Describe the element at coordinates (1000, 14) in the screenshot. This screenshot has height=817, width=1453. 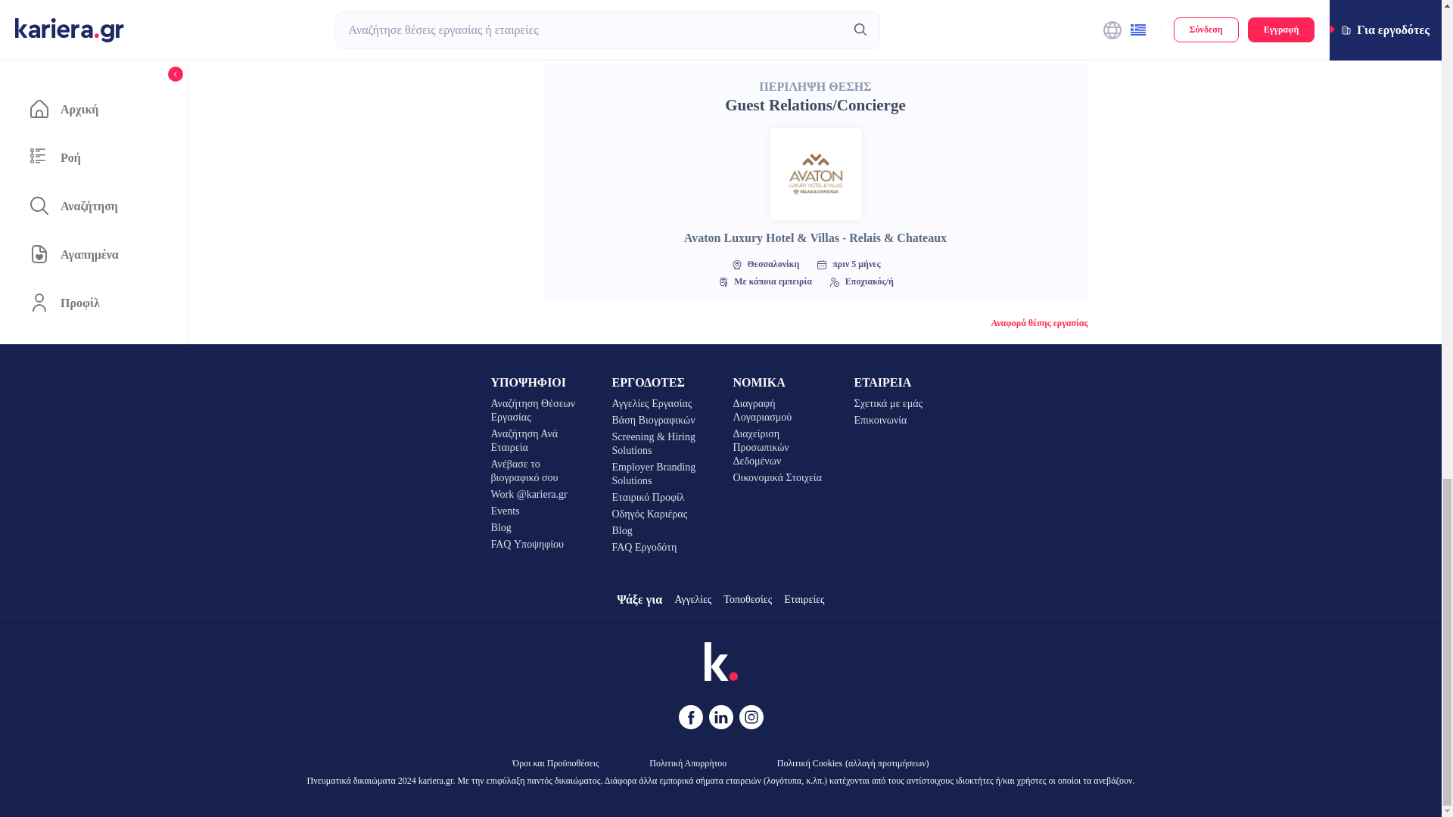
I see `vip` at that location.